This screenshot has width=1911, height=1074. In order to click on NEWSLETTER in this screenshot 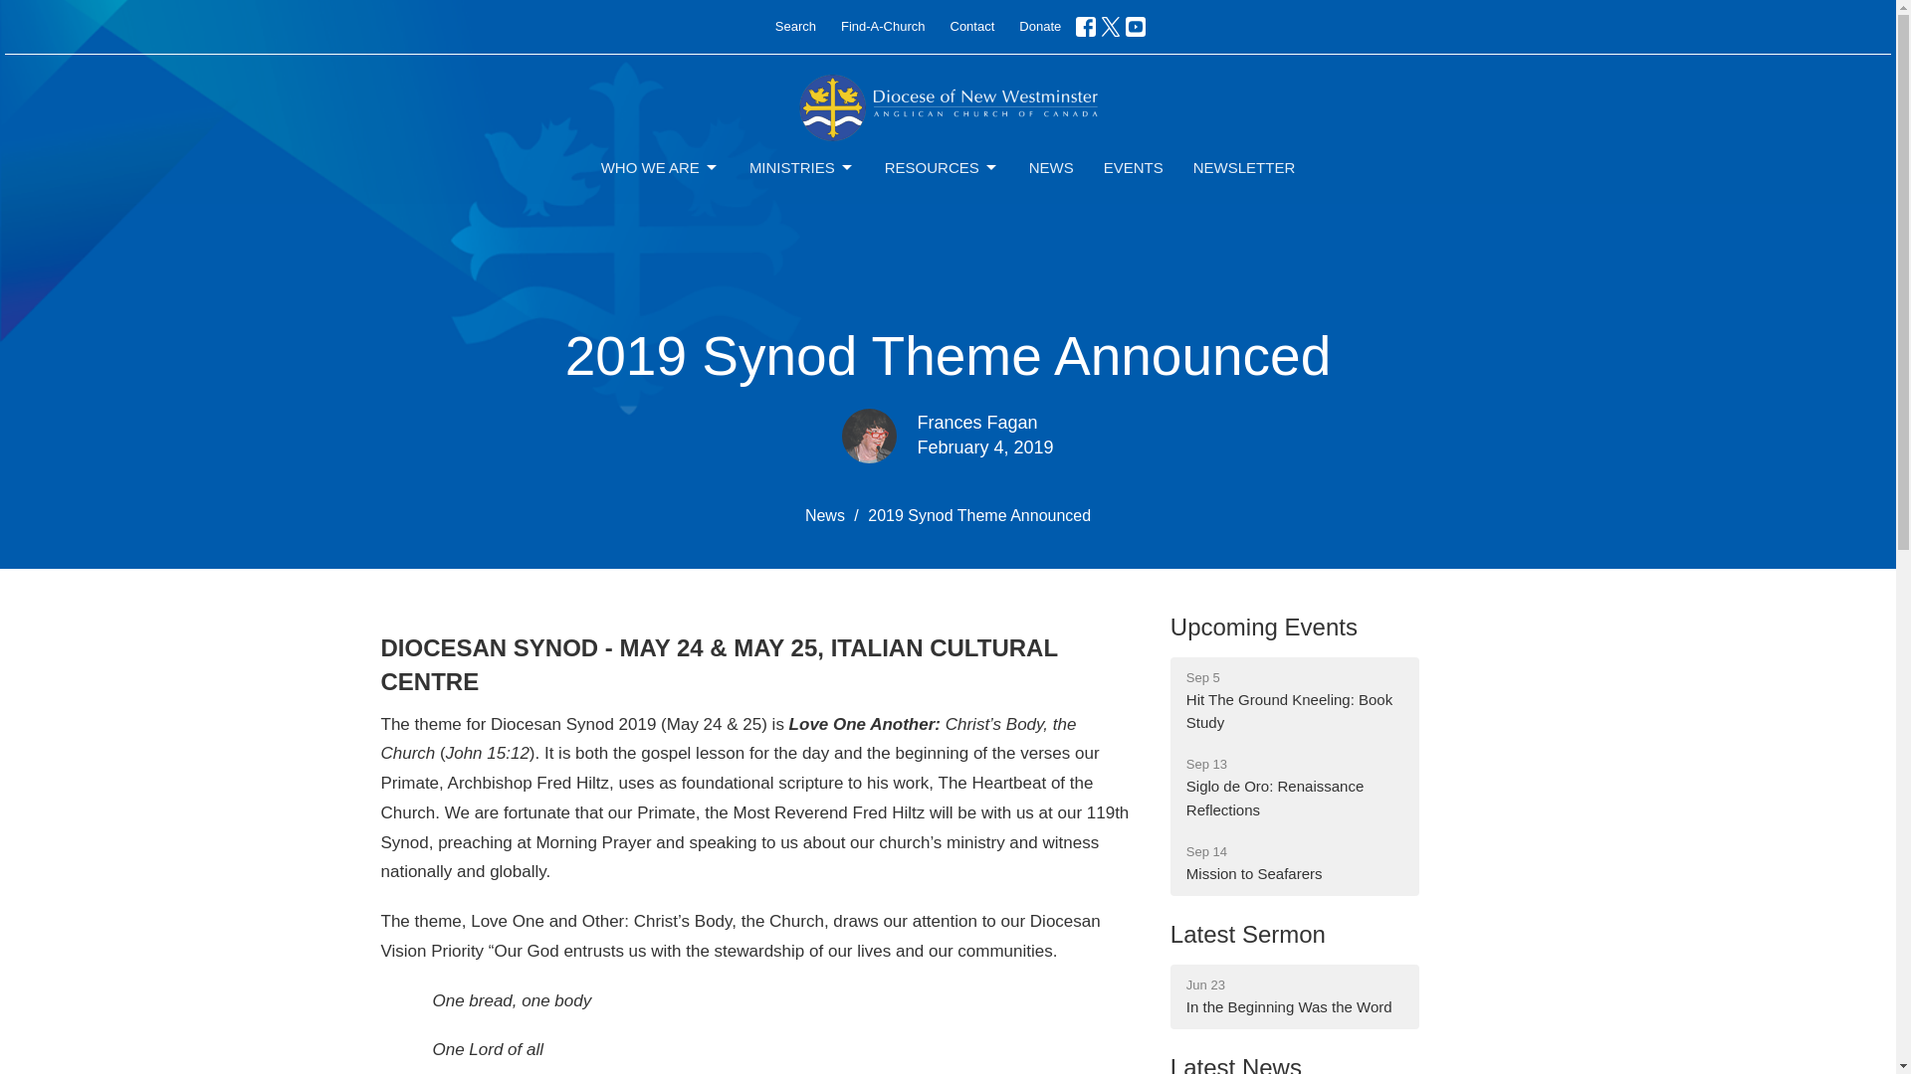, I will do `click(1244, 167)`.